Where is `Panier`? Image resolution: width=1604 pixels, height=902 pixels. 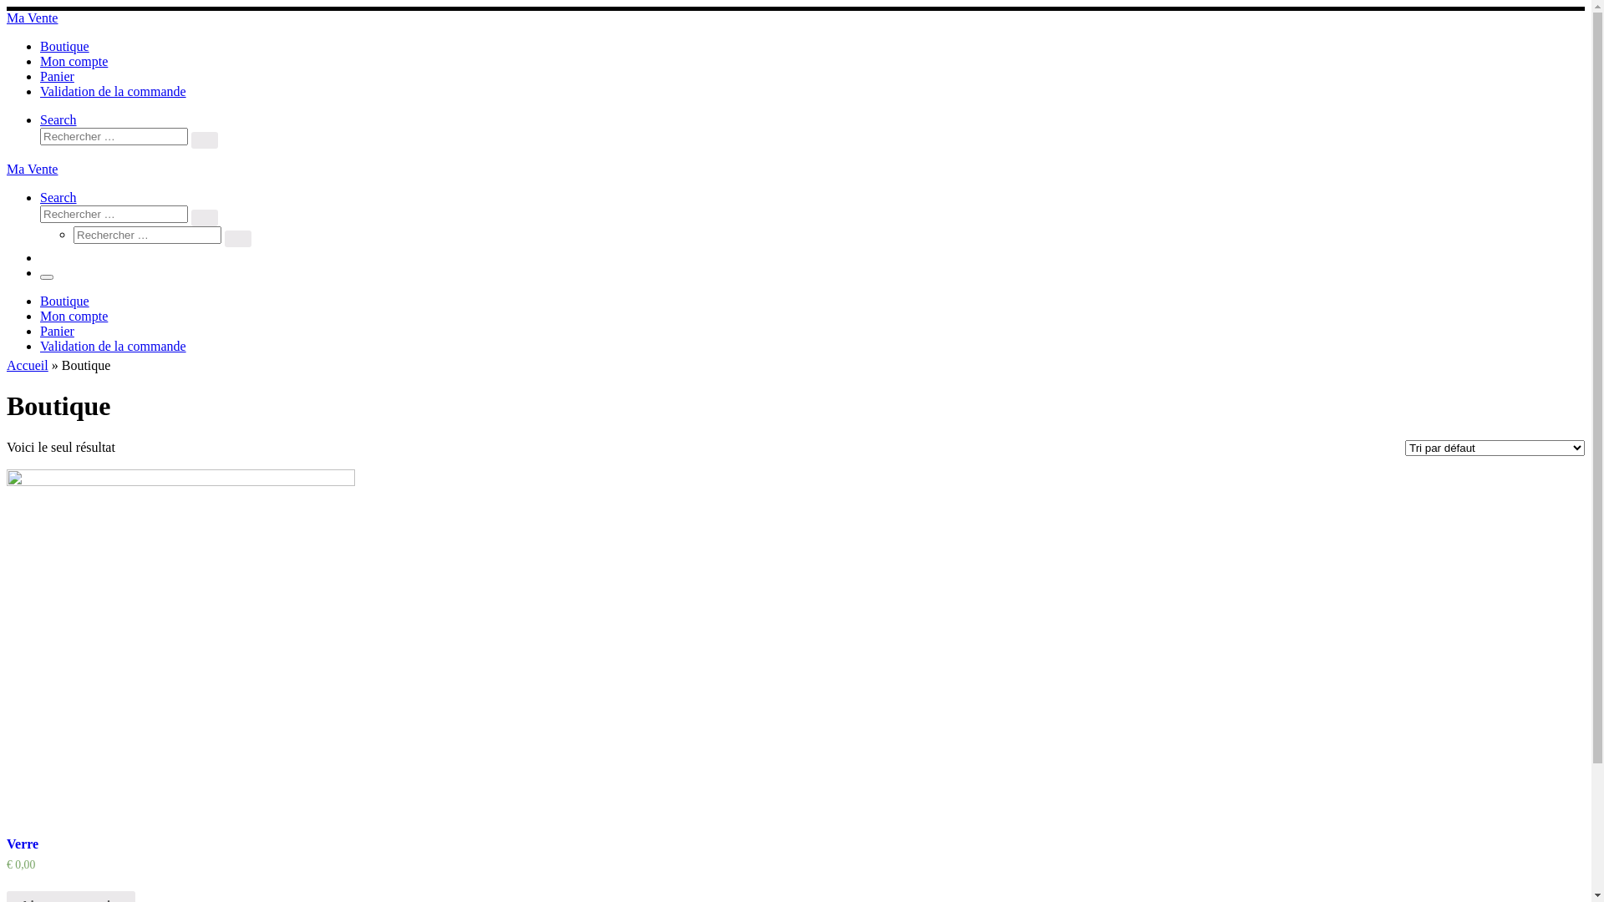 Panier is located at coordinates (57, 331).